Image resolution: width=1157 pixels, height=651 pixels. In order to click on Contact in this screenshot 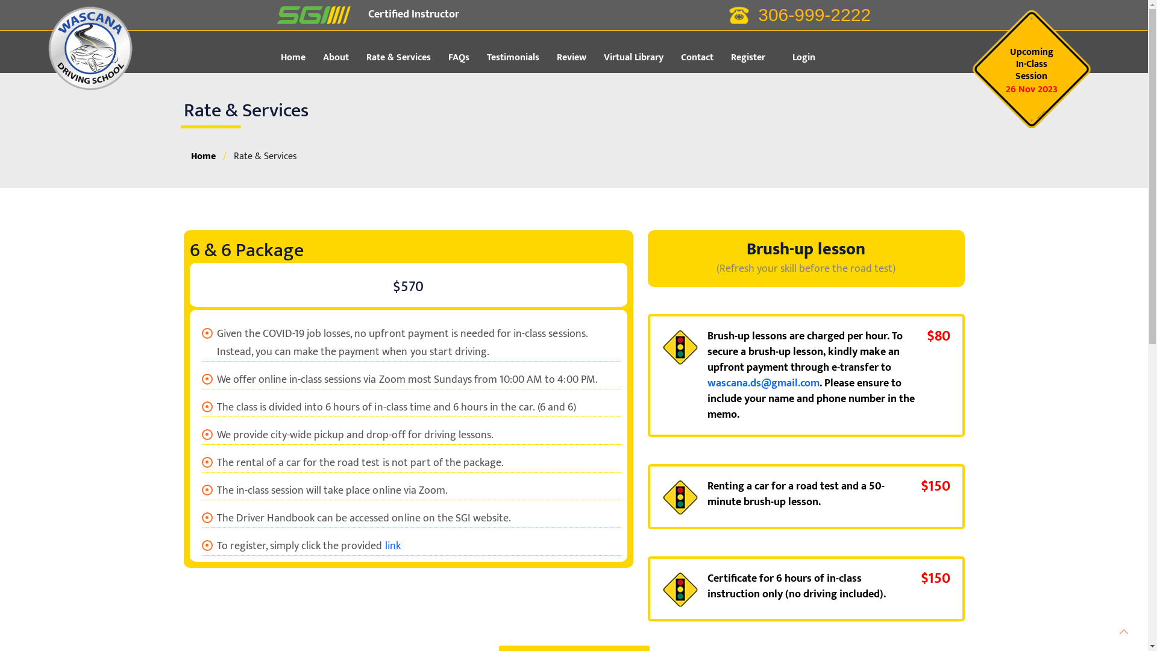, I will do `click(705, 58)`.